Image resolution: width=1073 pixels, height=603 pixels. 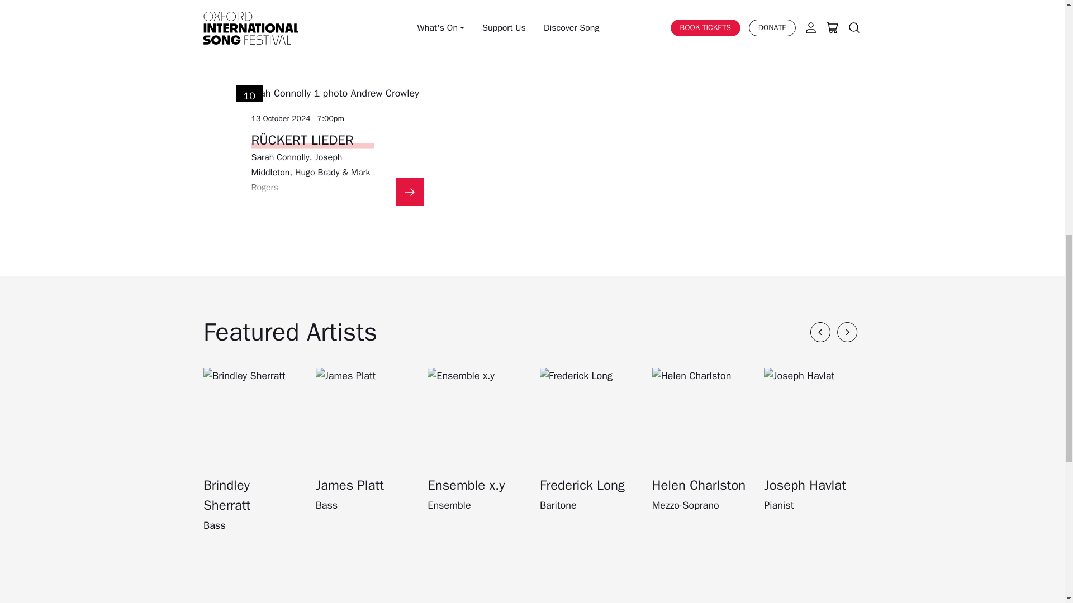 I want to click on What's On, so click(x=533, y=248).